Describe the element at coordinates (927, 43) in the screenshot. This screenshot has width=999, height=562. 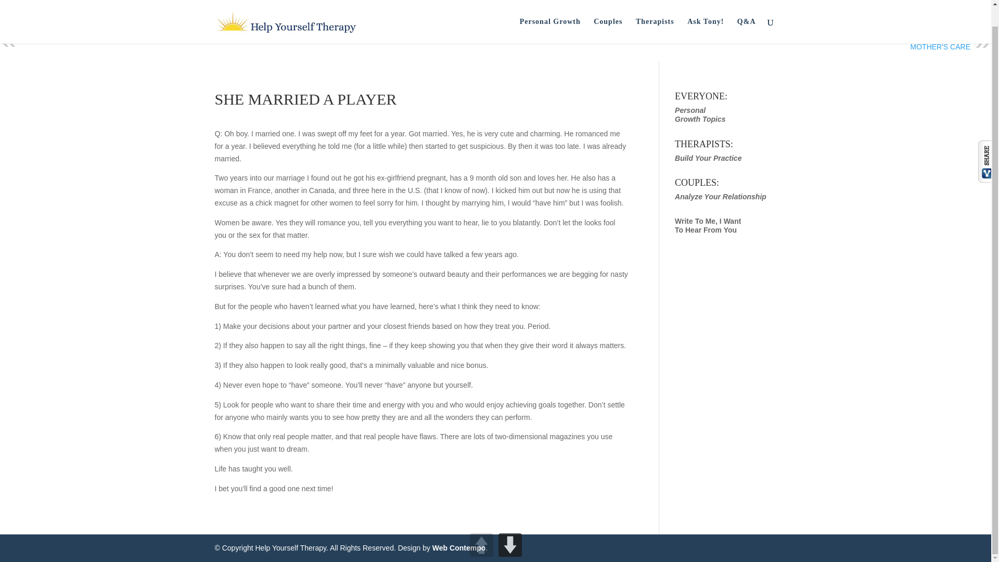
I see `Analyze Your Relationship` at that location.